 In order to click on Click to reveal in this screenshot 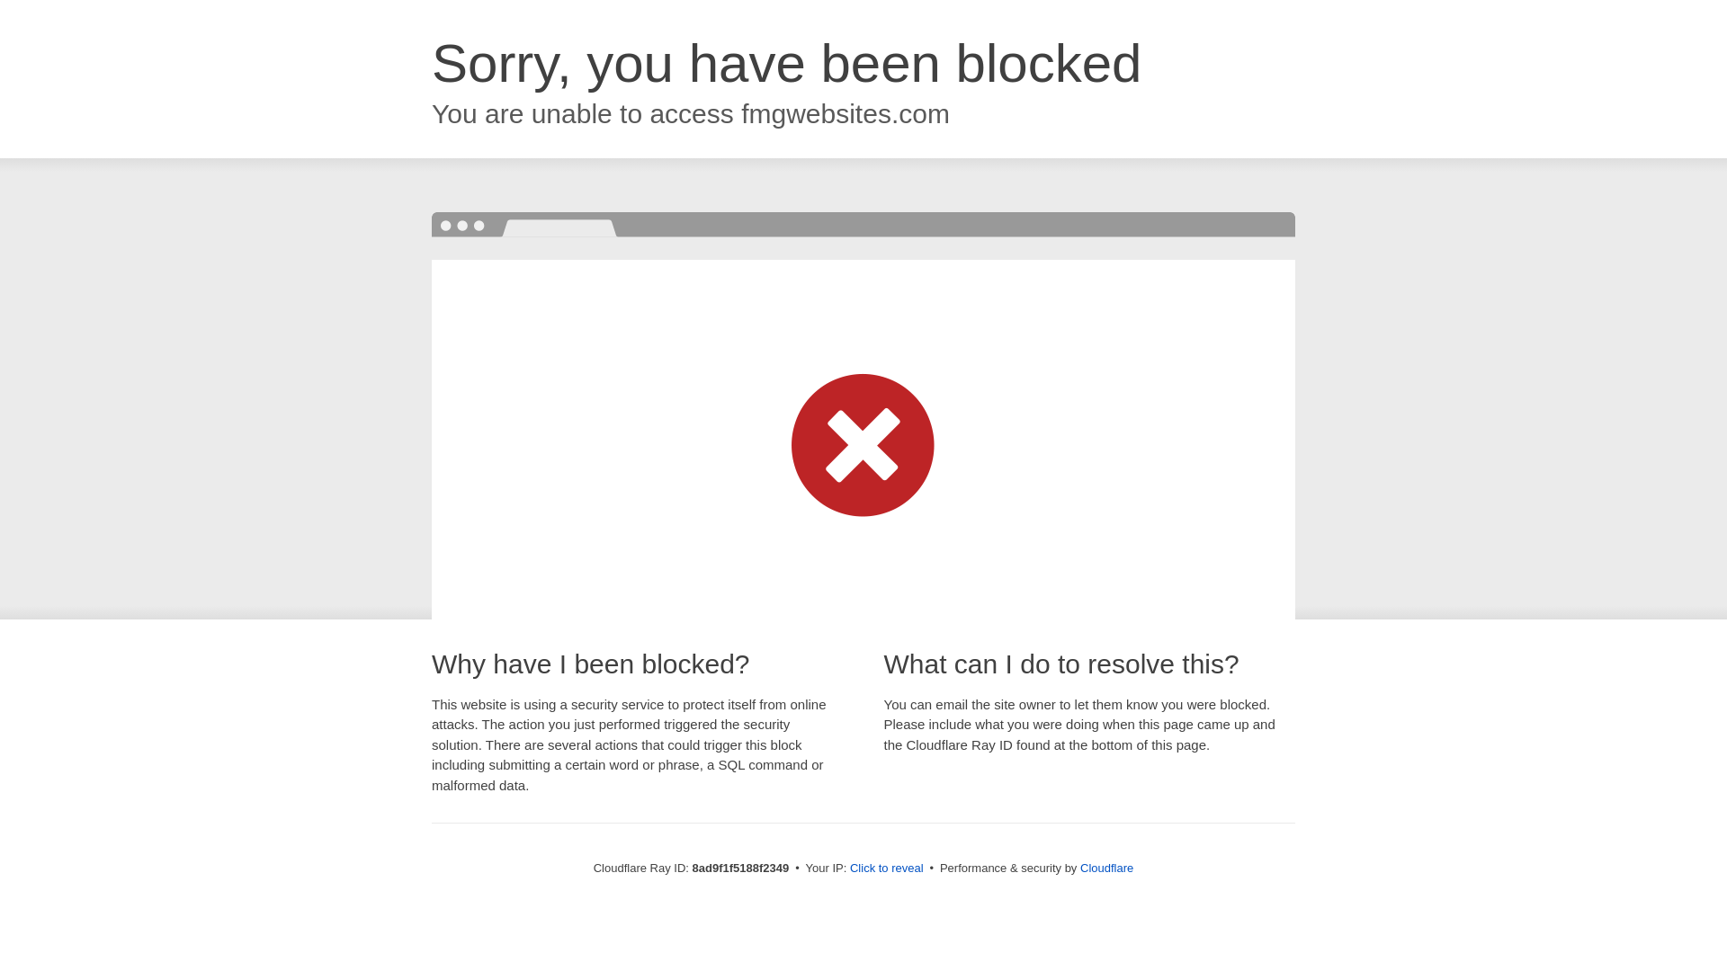, I will do `click(887, 869)`.